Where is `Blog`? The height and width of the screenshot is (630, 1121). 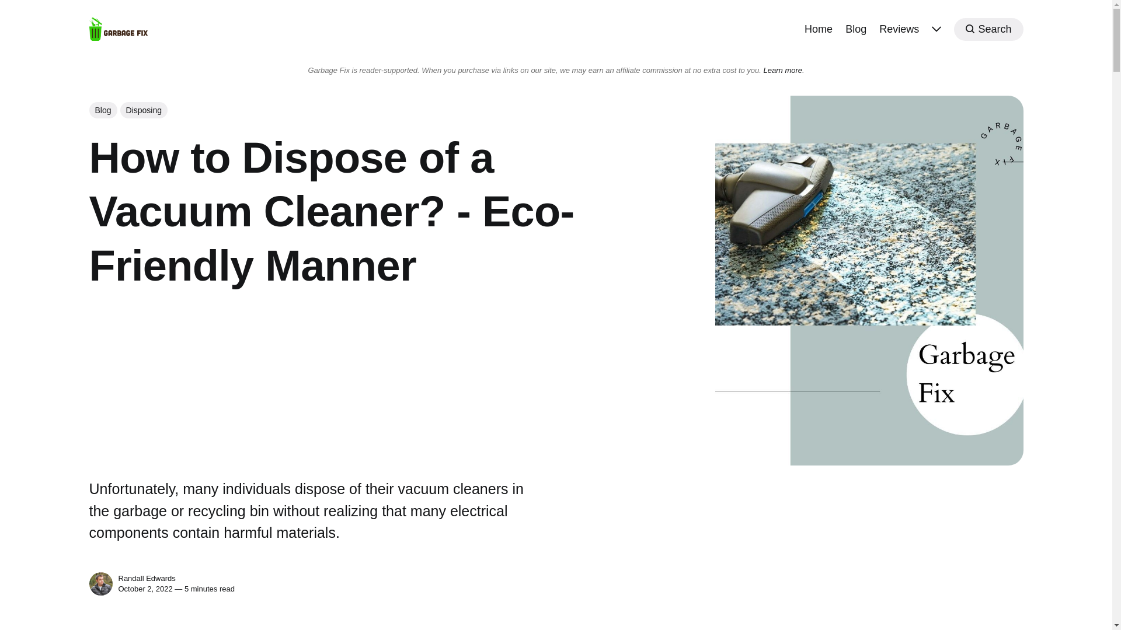 Blog is located at coordinates (856, 28).